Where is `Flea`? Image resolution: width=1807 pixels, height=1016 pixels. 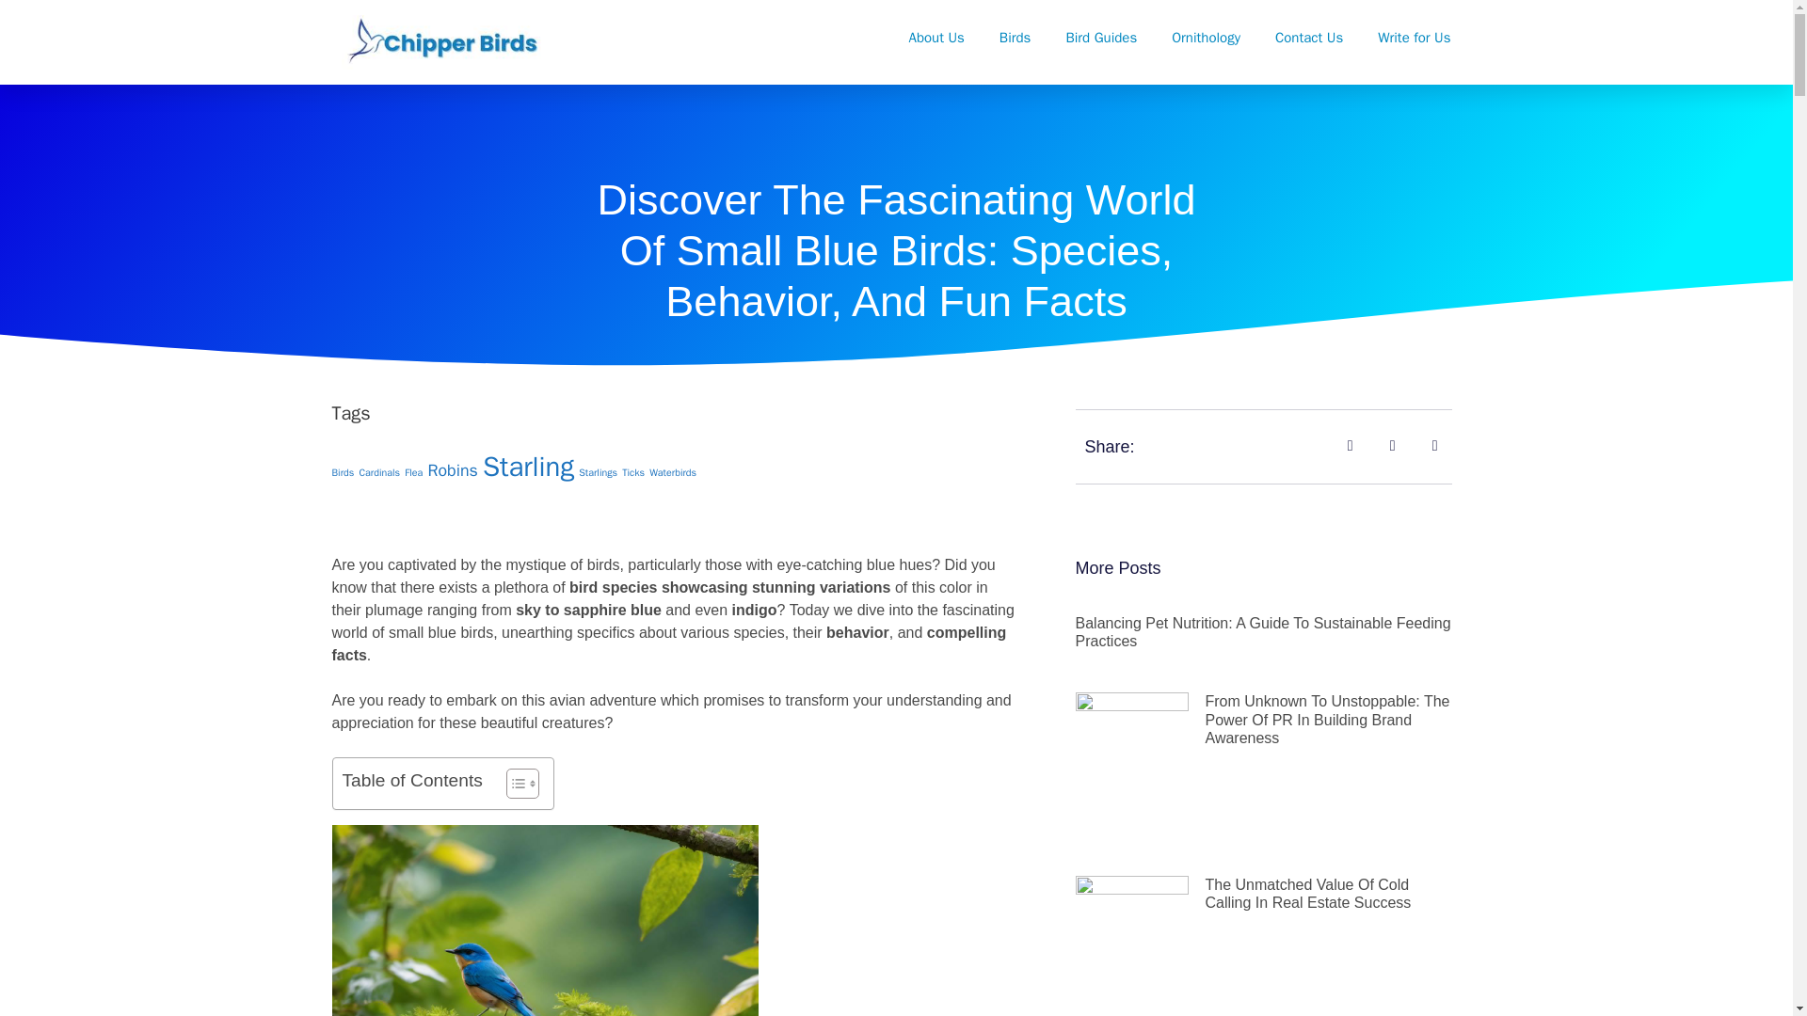
Flea is located at coordinates (414, 472).